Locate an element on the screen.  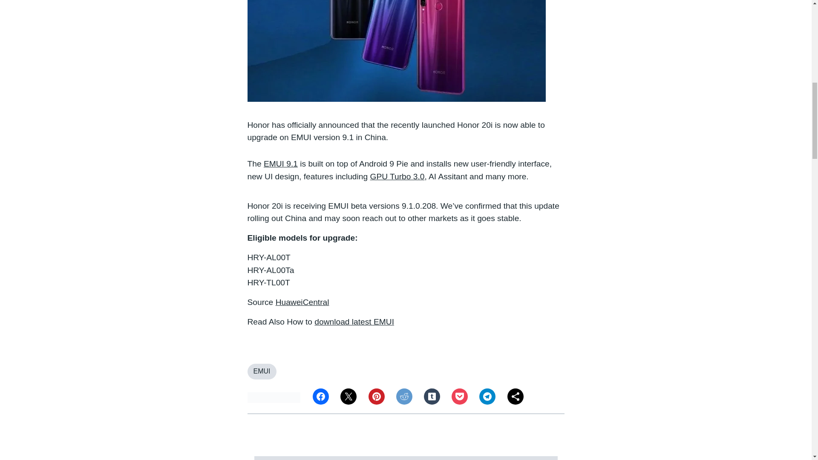
GPU Turbo 3.0 is located at coordinates (397, 176).